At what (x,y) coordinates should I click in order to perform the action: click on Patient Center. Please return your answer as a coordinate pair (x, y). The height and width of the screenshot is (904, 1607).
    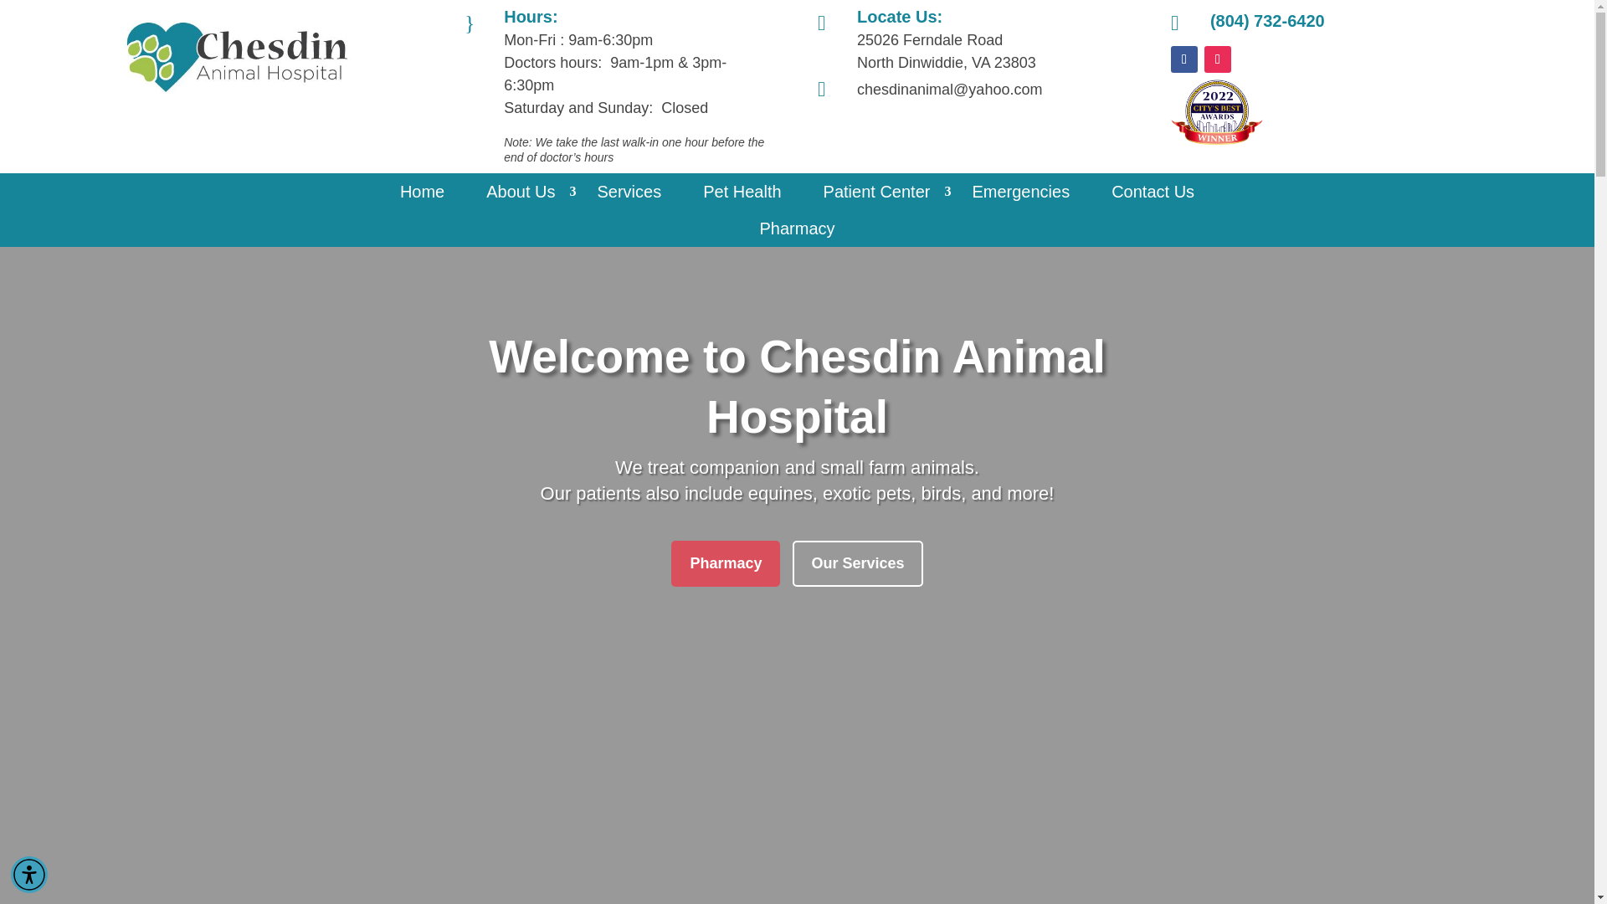
    Looking at the image, I should click on (876, 191).